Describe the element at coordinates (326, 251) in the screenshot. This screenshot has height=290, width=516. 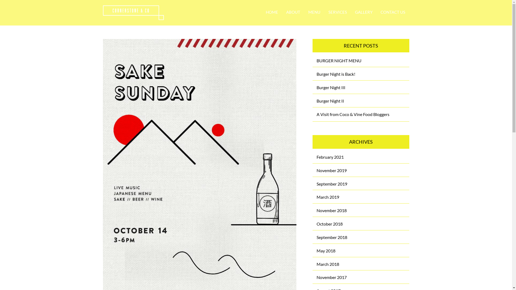
I see `May 2018` at that location.